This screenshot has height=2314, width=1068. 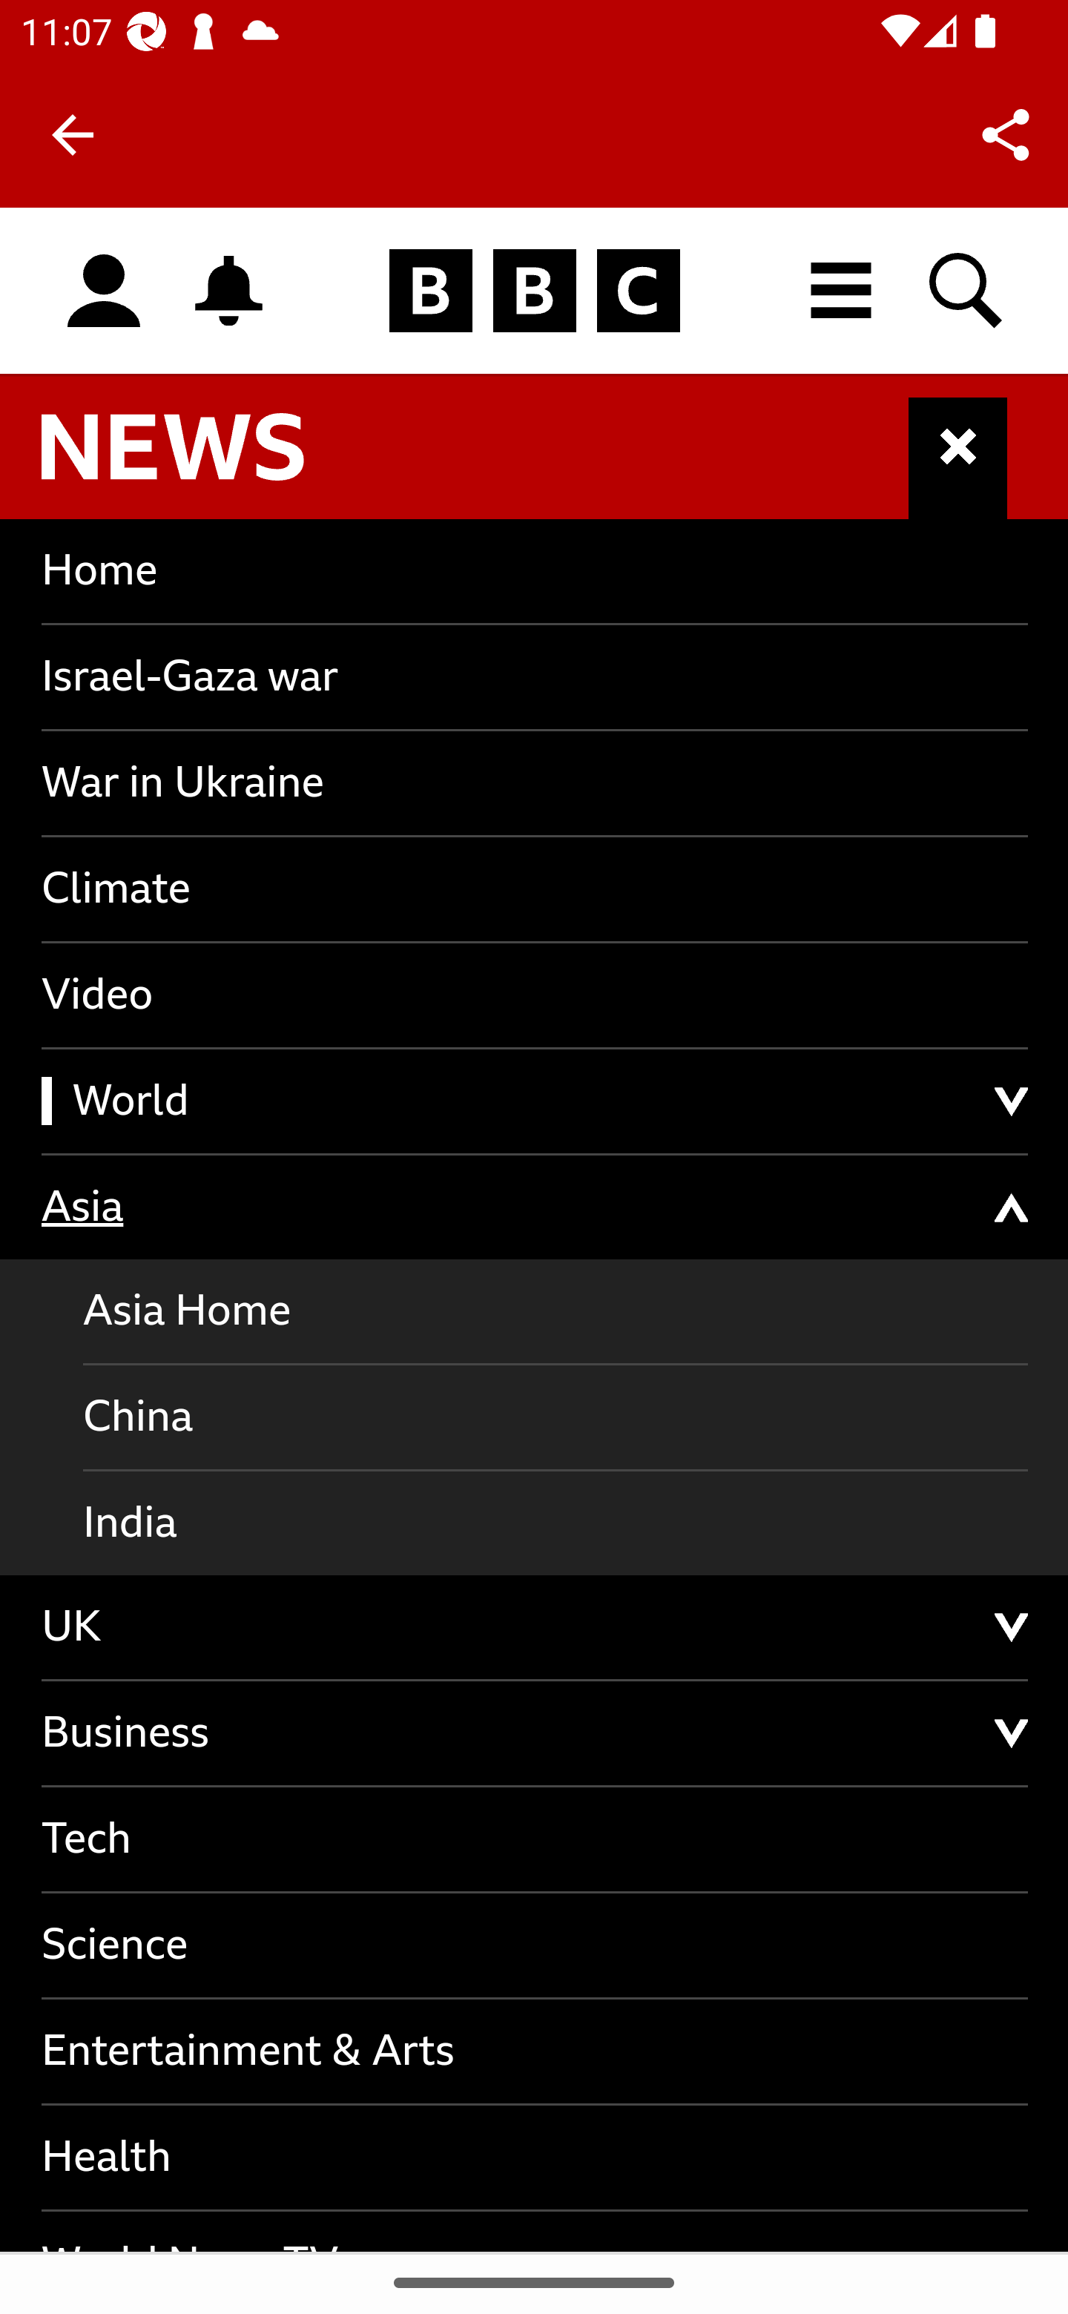 I want to click on India, so click(x=556, y=1522).